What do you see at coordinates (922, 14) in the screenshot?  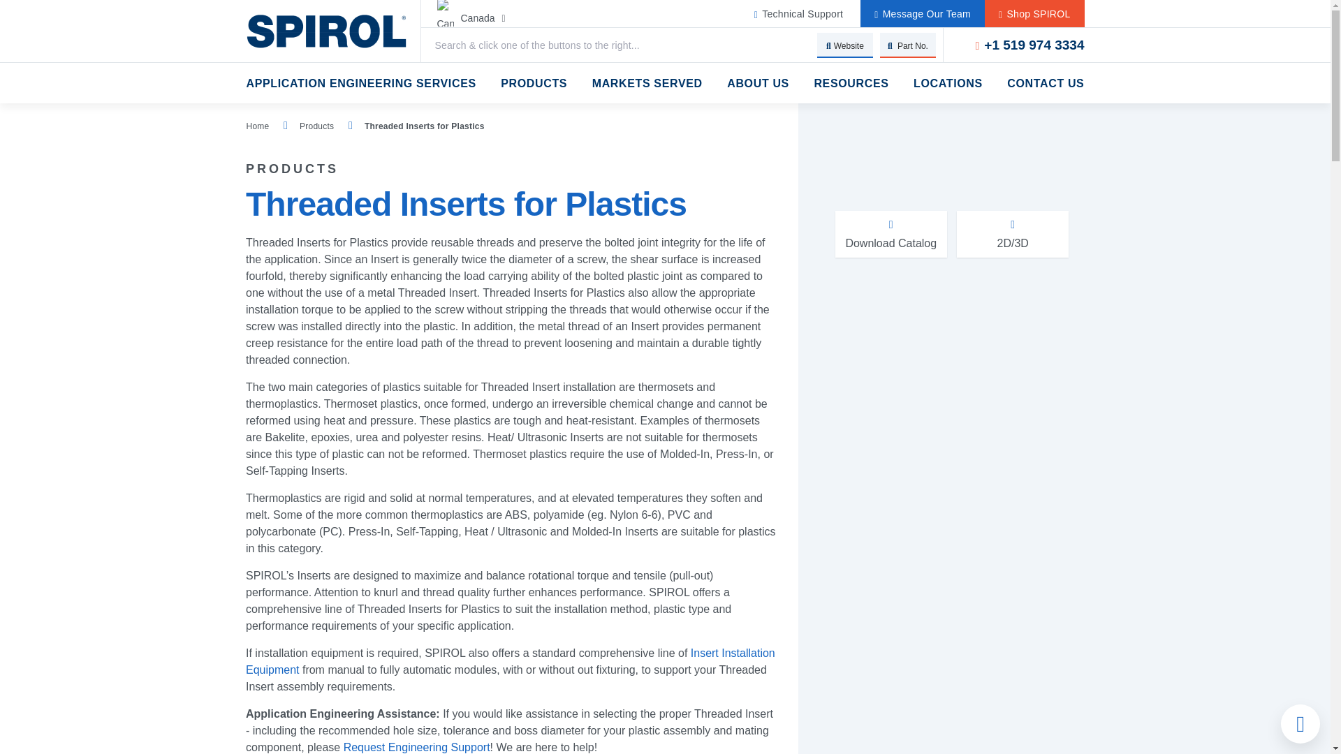 I see `Message Our Team` at bounding box center [922, 14].